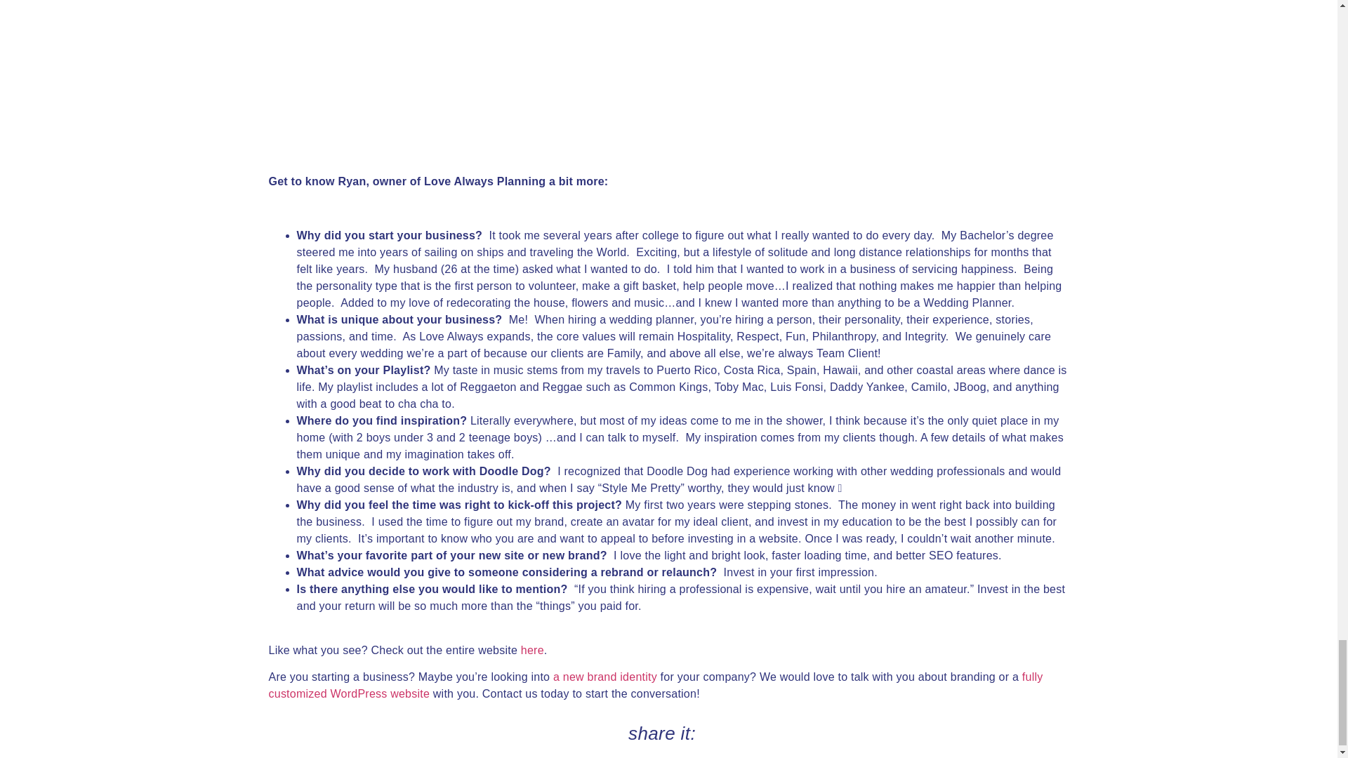 The width and height of the screenshot is (1348, 758). I want to click on here, so click(532, 650).